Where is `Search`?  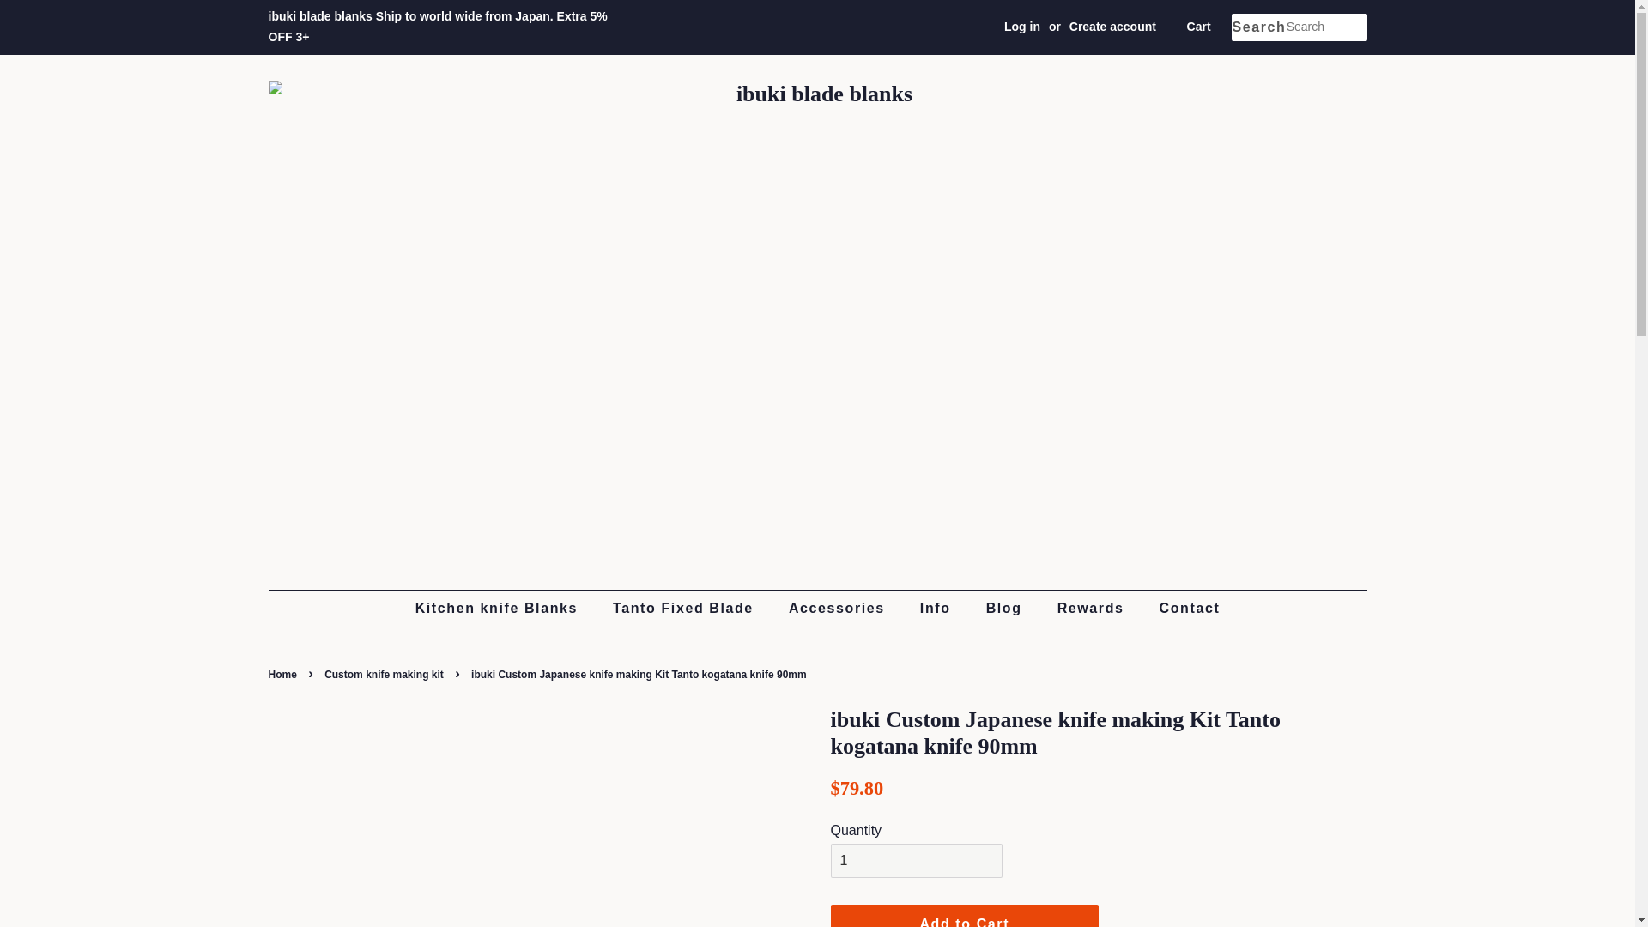 Search is located at coordinates (1258, 27).